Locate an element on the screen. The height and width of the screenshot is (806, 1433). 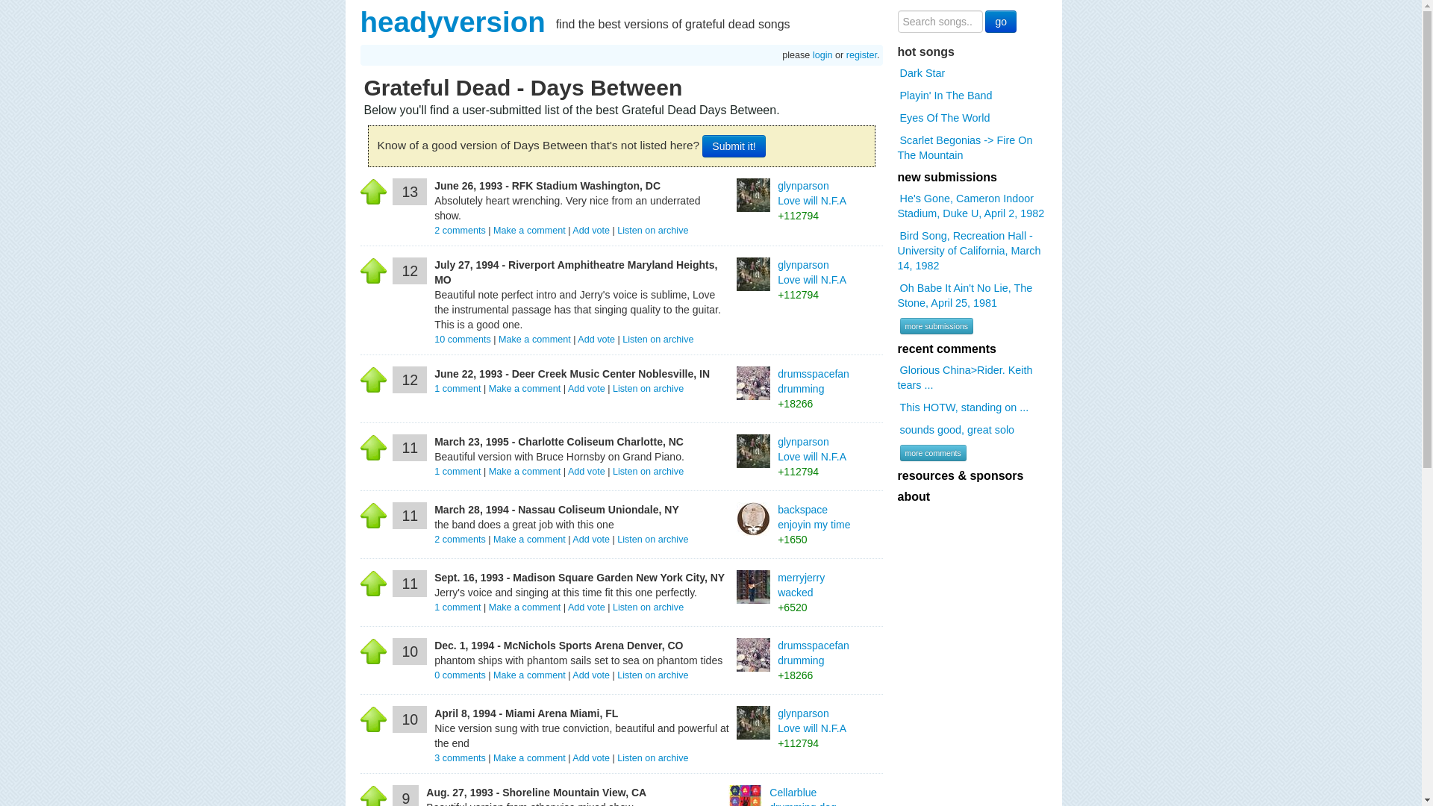
go is located at coordinates (1000, 22).